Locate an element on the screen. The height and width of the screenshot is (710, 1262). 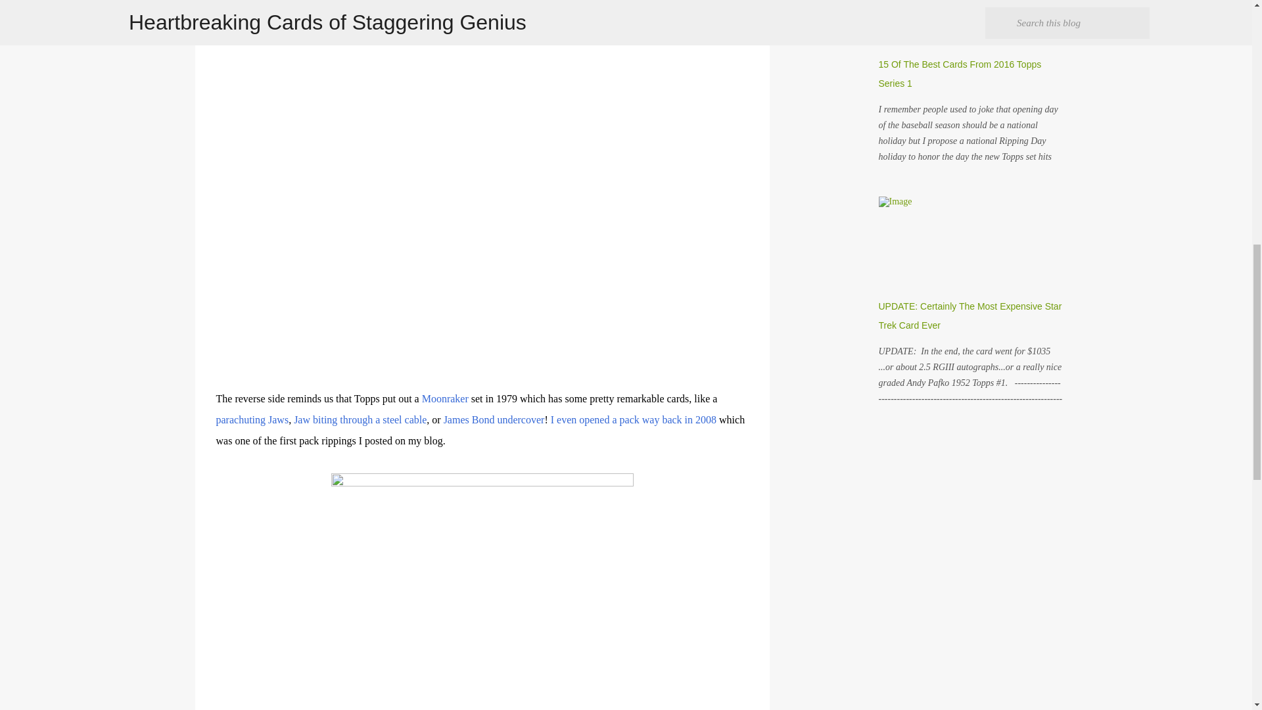
James Bond undercover is located at coordinates (494, 419).